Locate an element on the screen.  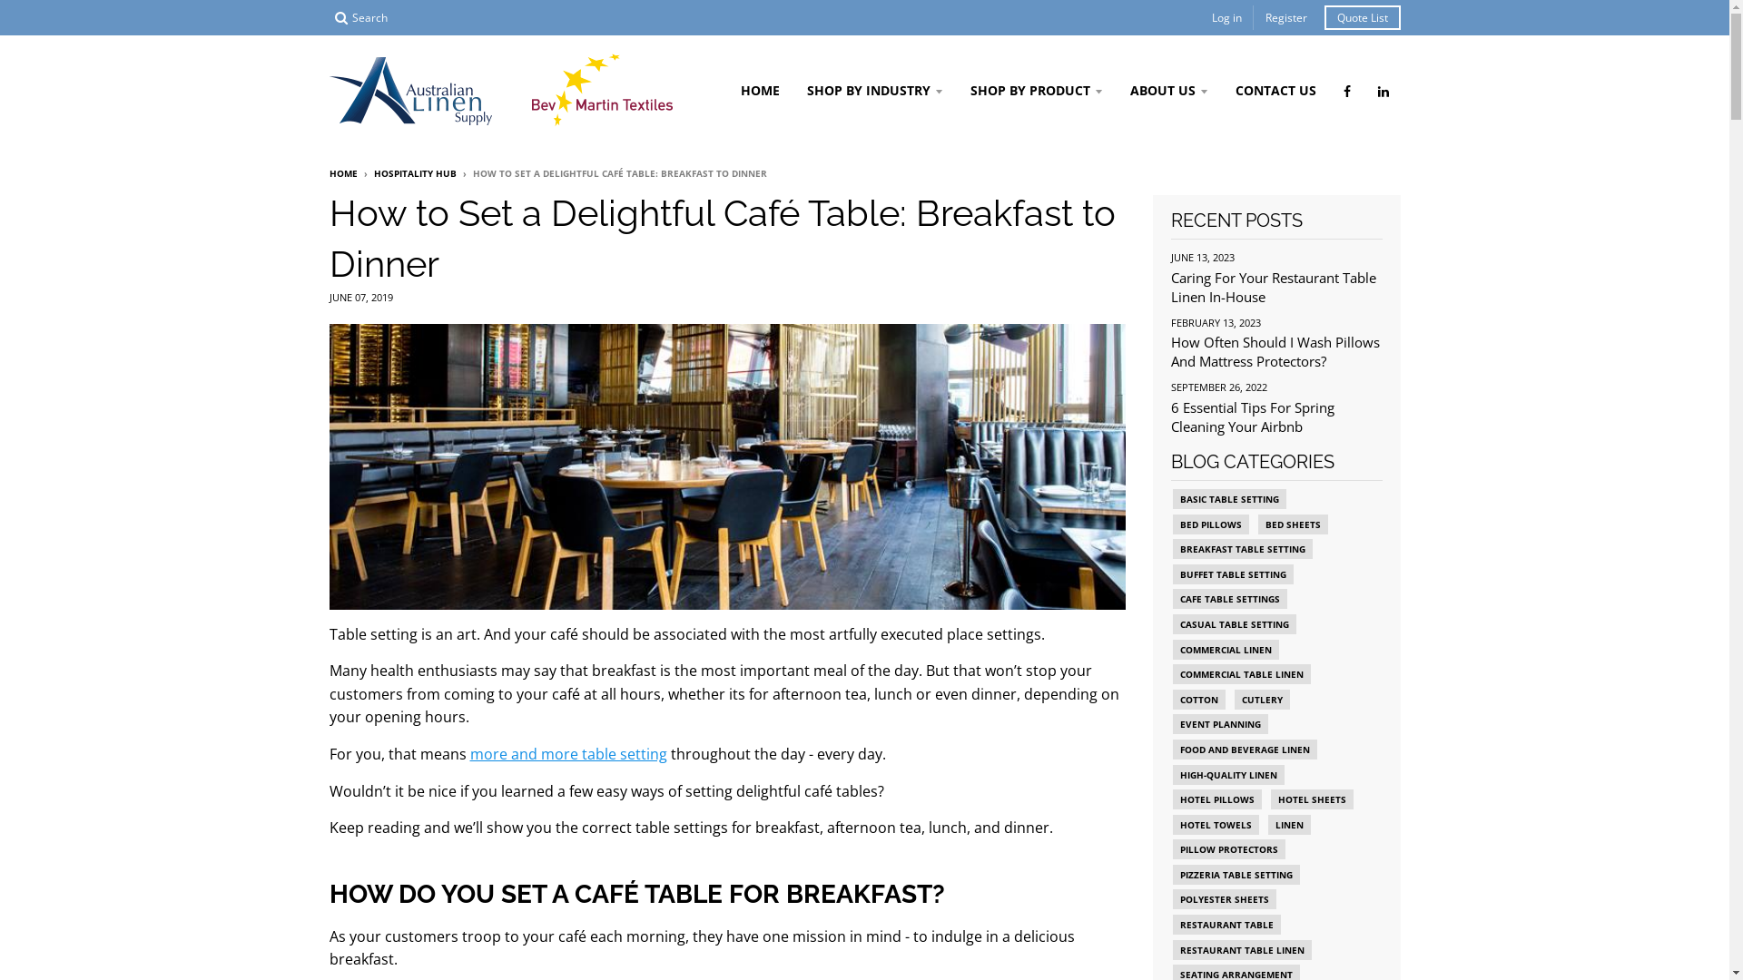
Log in is located at coordinates (1226, 18).